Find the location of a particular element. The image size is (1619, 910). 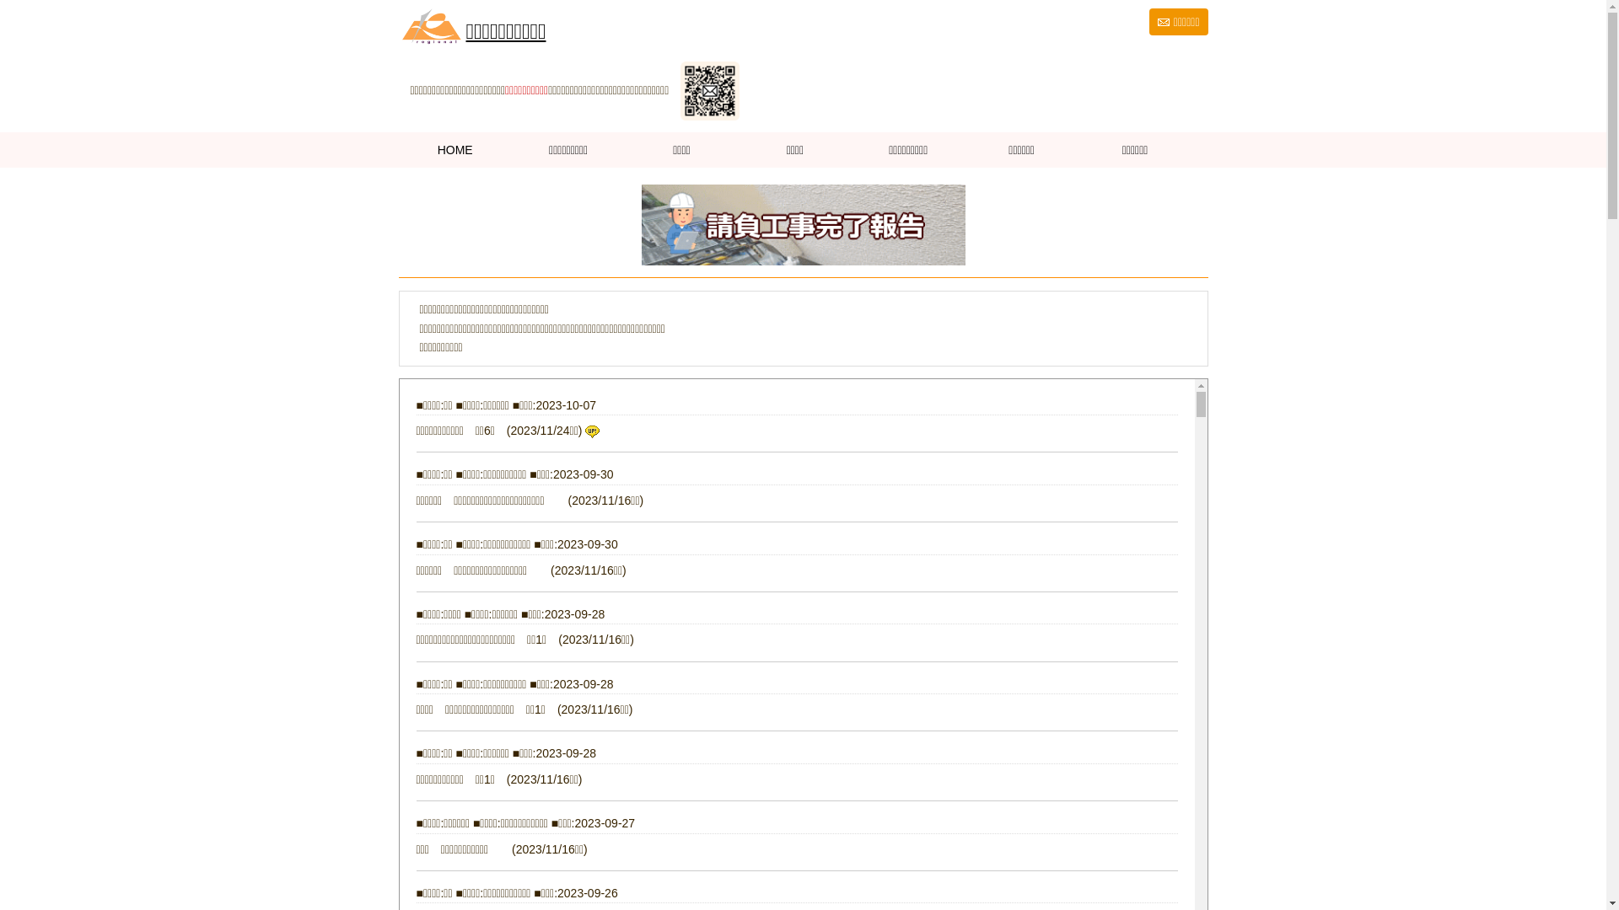

HOME is located at coordinates (455, 150).